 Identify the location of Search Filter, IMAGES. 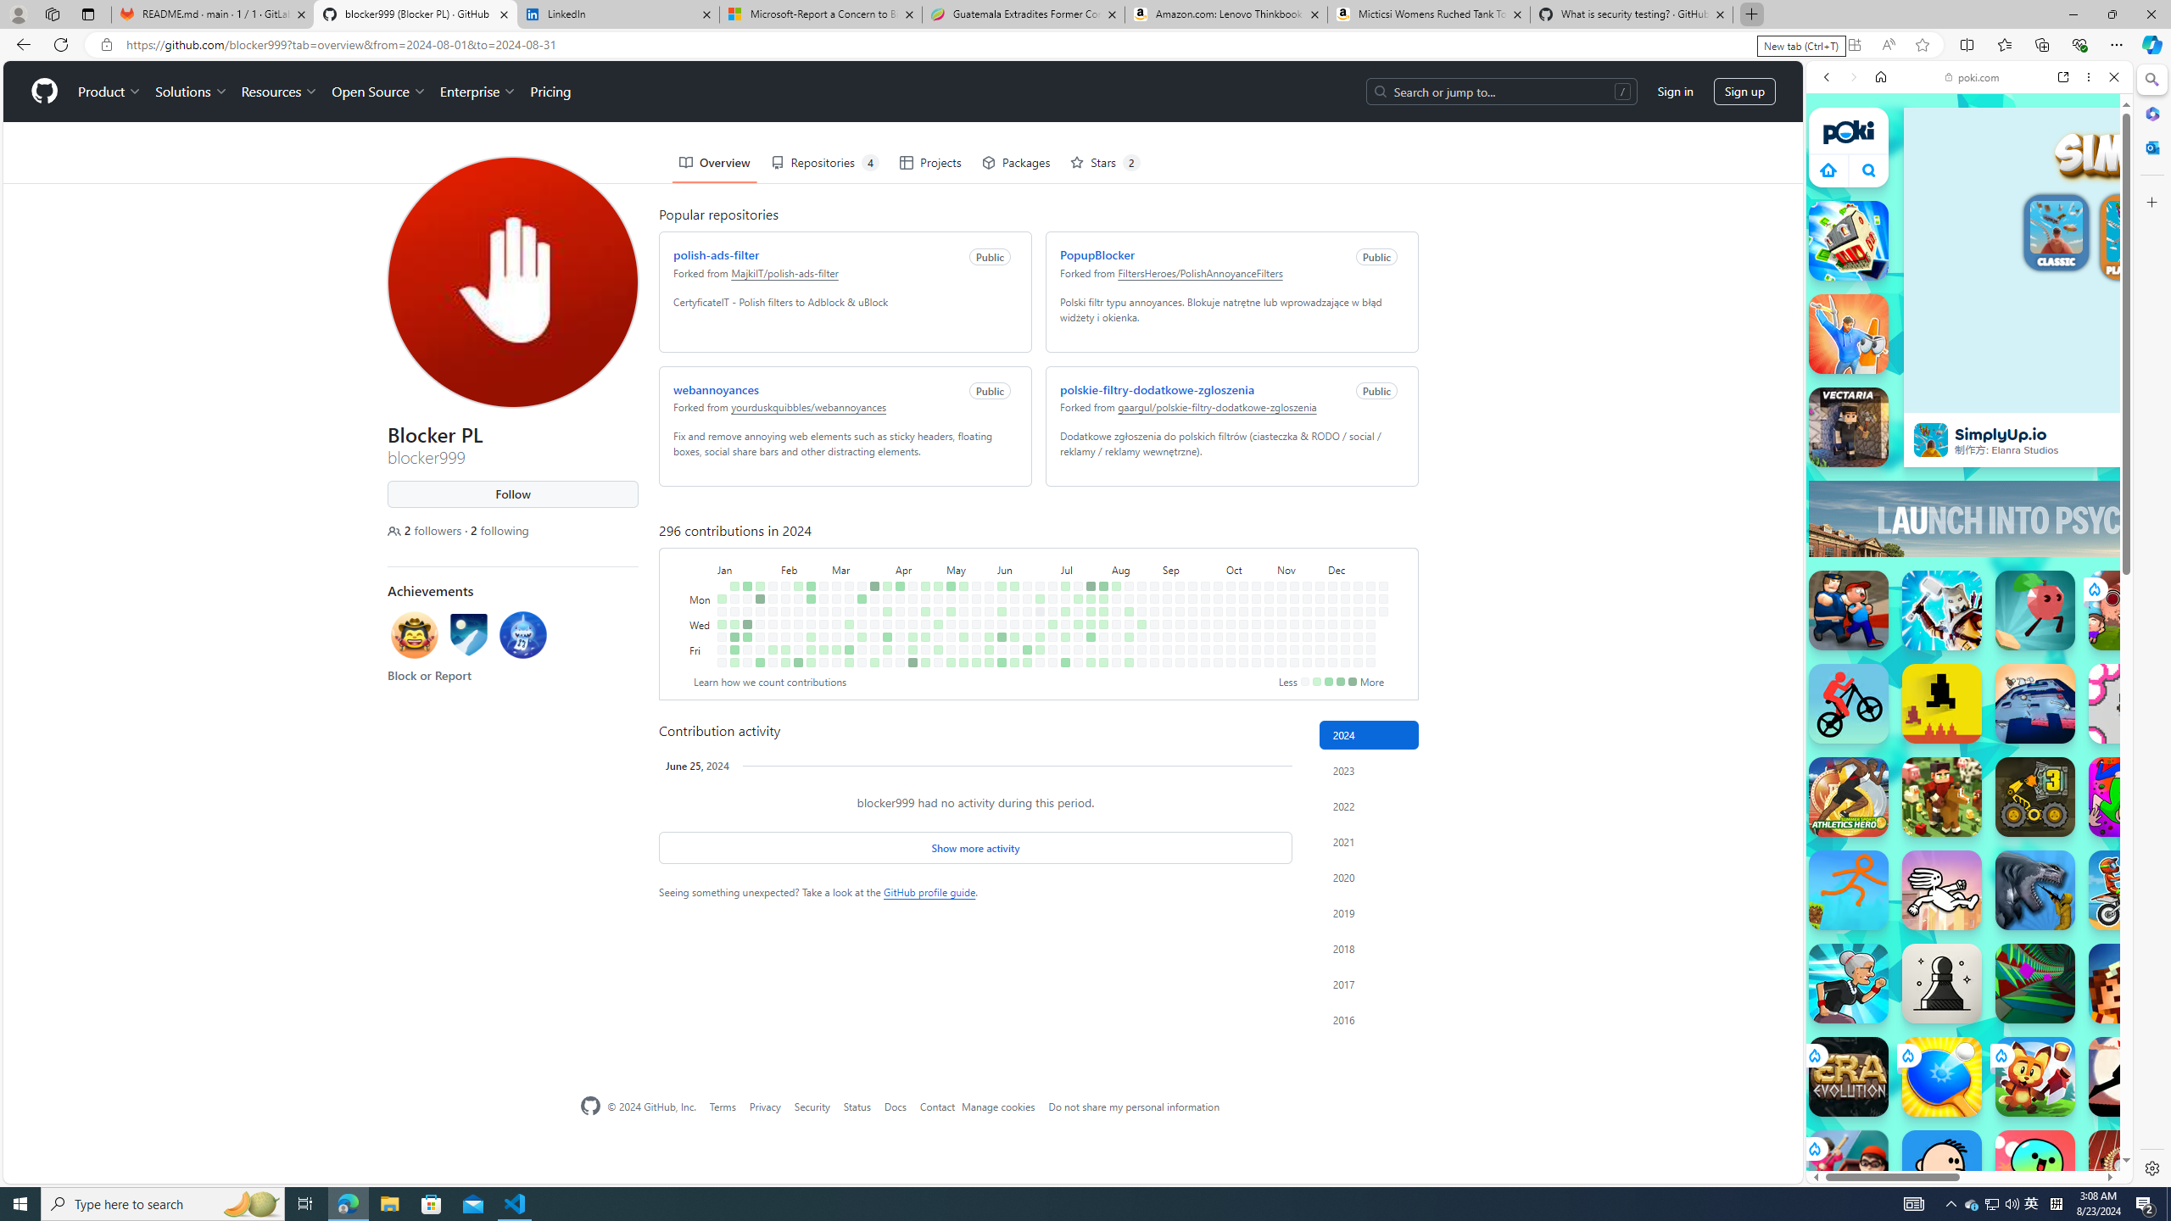
(1883, 193).